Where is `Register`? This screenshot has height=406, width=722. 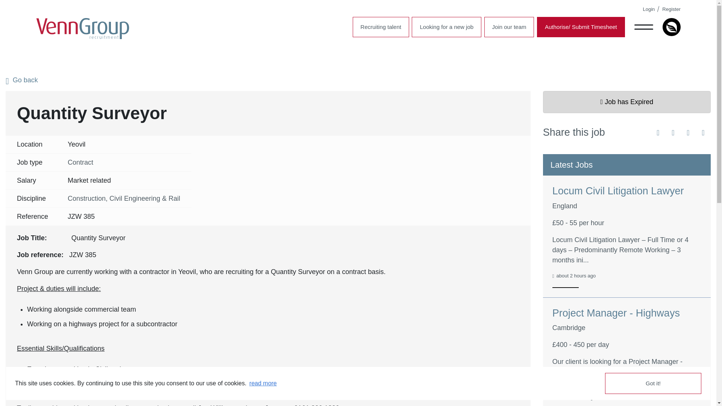
Register is located at coordinates (671, 9).